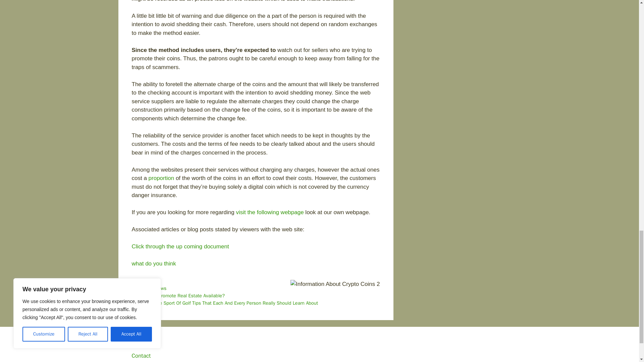 This screenshot has width=644, height=362. I want to click on proportion, so click(162, 178).